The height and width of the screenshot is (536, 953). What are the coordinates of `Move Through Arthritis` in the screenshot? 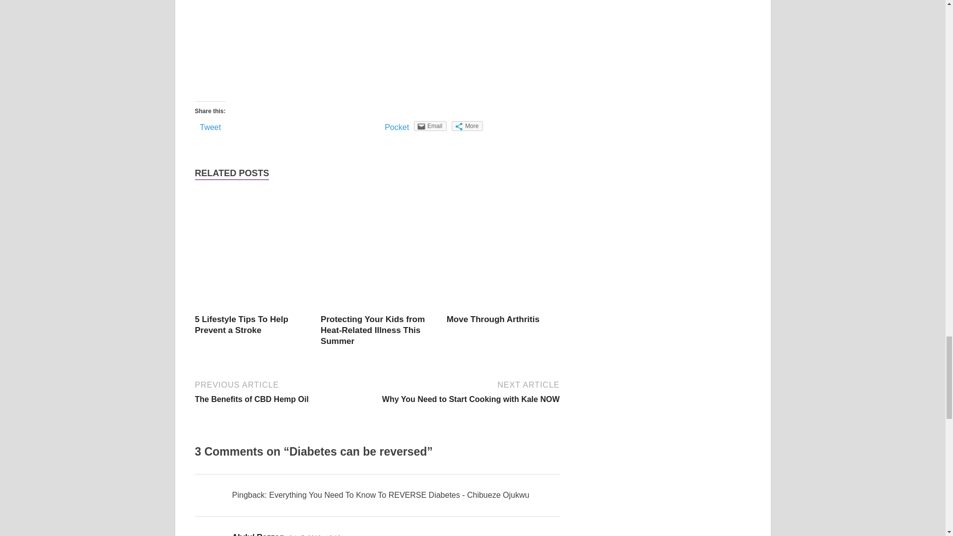 It's located at (503, 308).